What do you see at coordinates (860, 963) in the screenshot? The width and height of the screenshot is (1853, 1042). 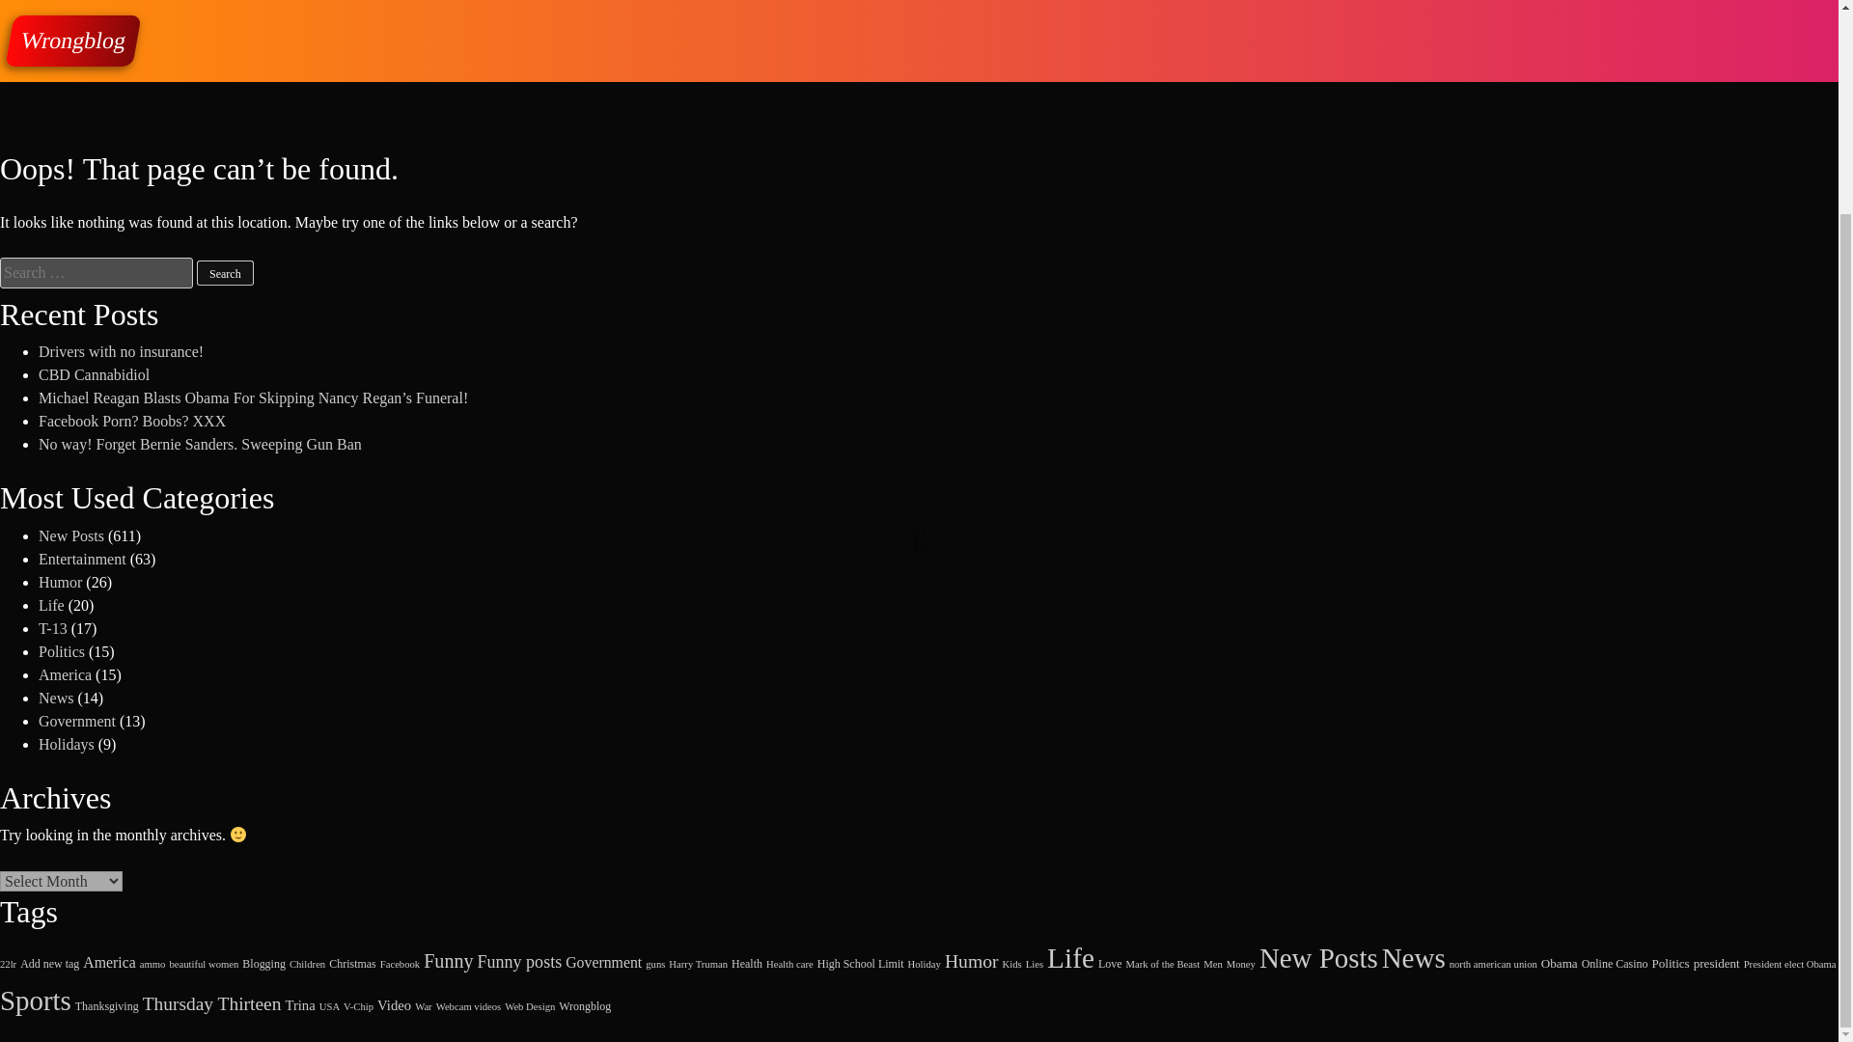 I see `High School Limit` at bounding box center [860, 963].